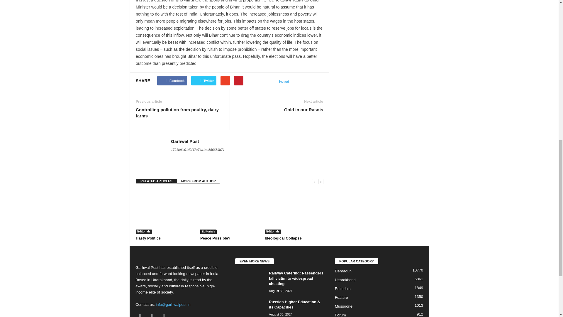  I want to click on Peace Possible?, so click(230, 212).